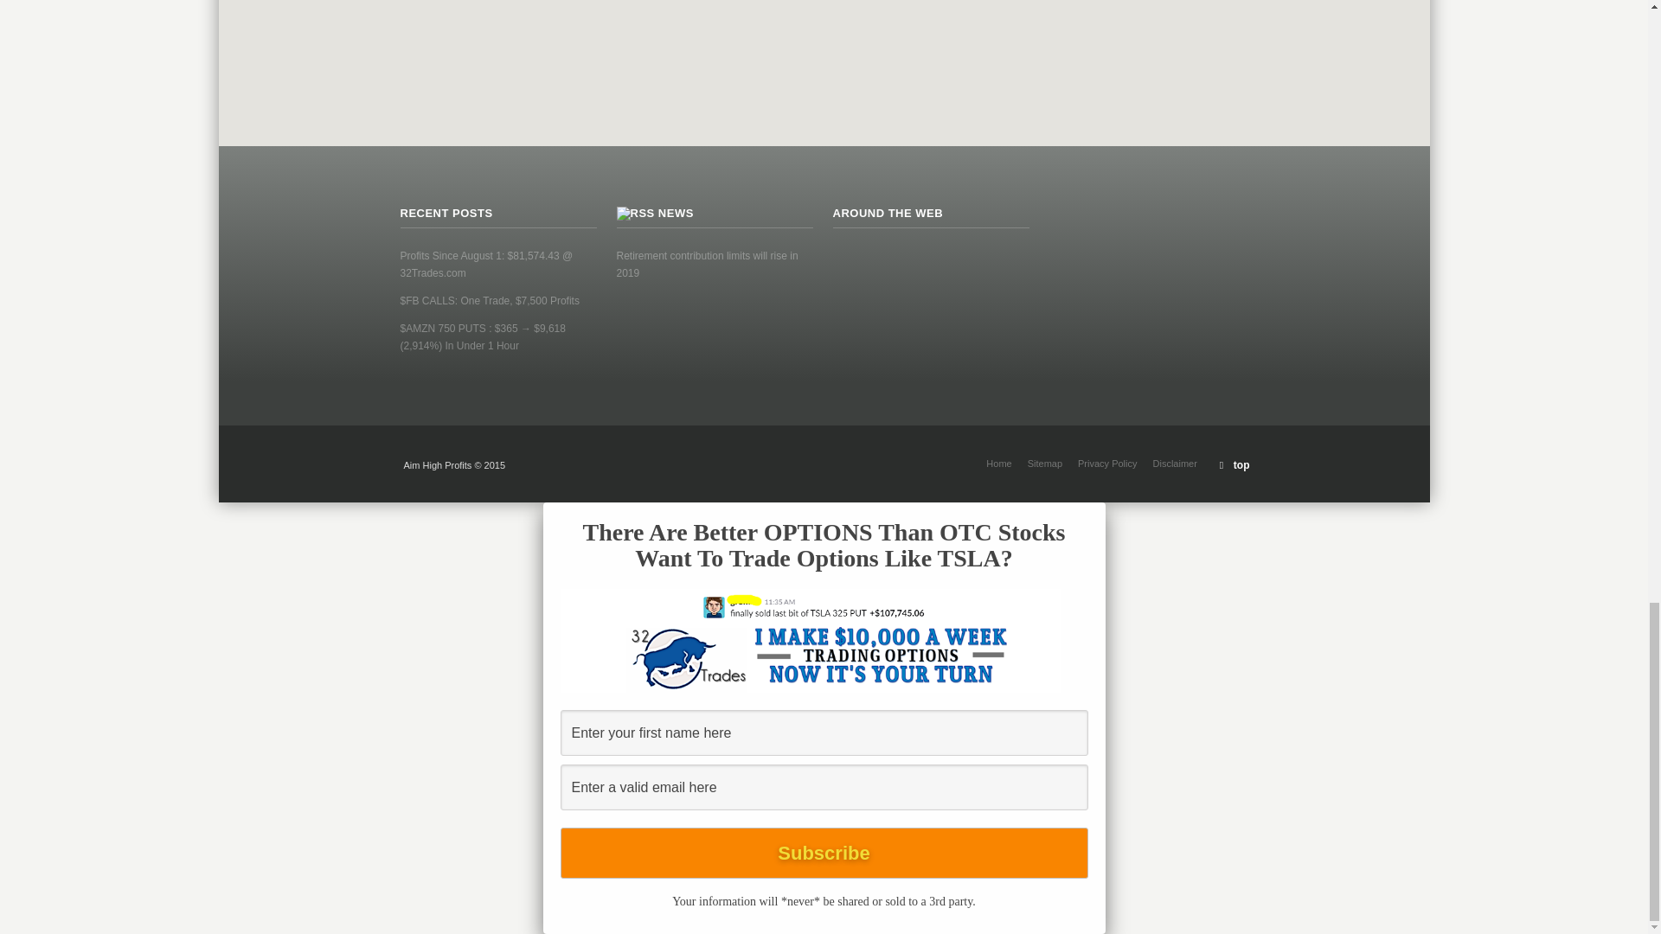  I want to click on Subscribe, so click(824, 853).